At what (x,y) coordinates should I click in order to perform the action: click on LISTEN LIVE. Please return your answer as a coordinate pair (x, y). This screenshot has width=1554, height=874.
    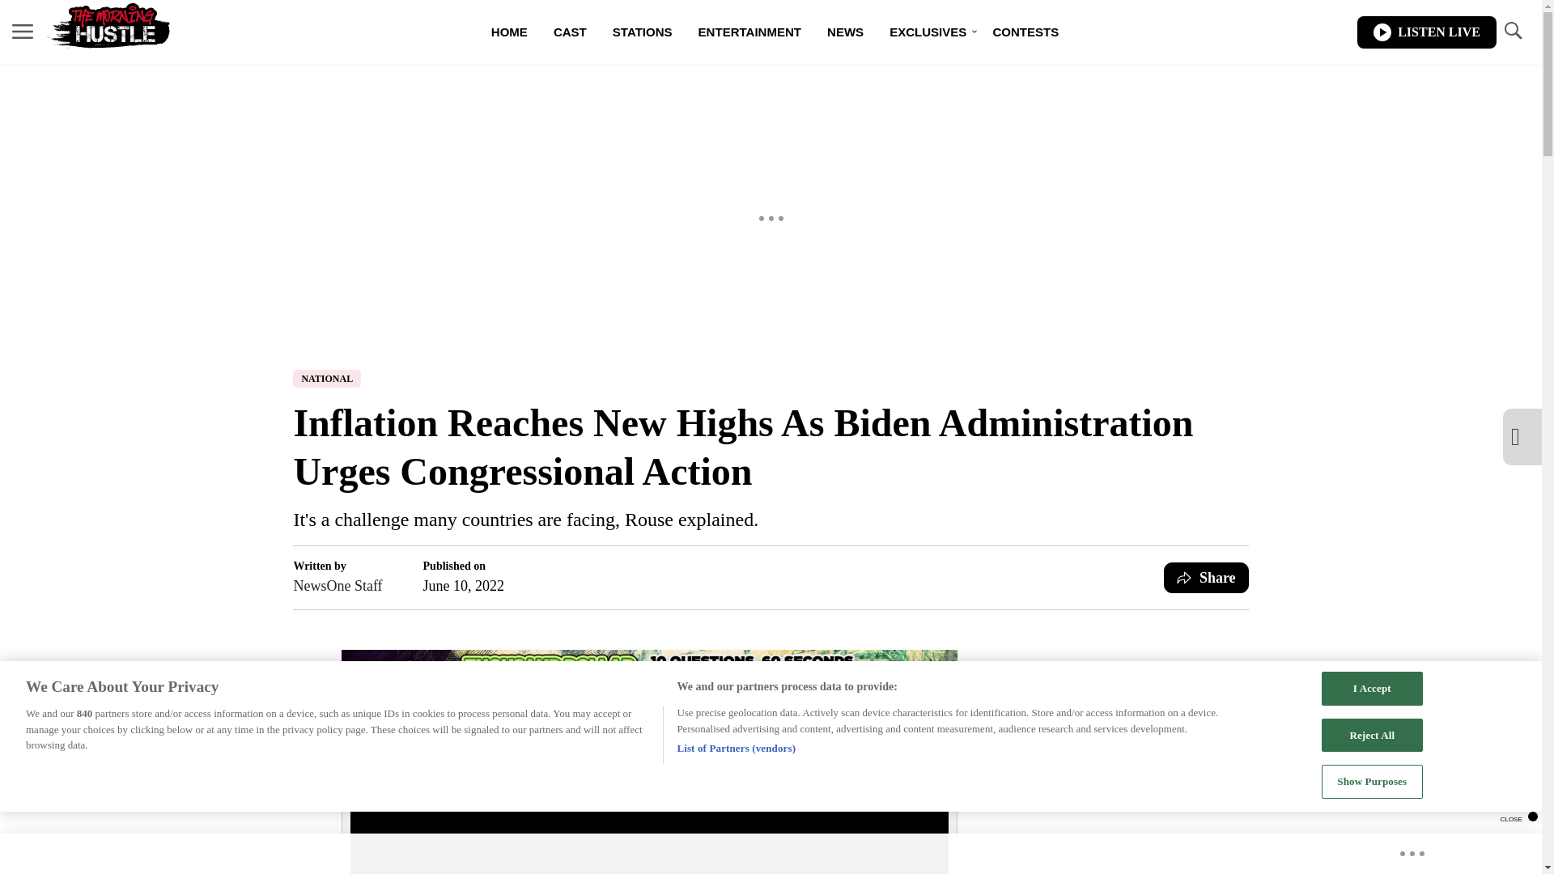
    Looking at the image, I should click on (1426, 32).